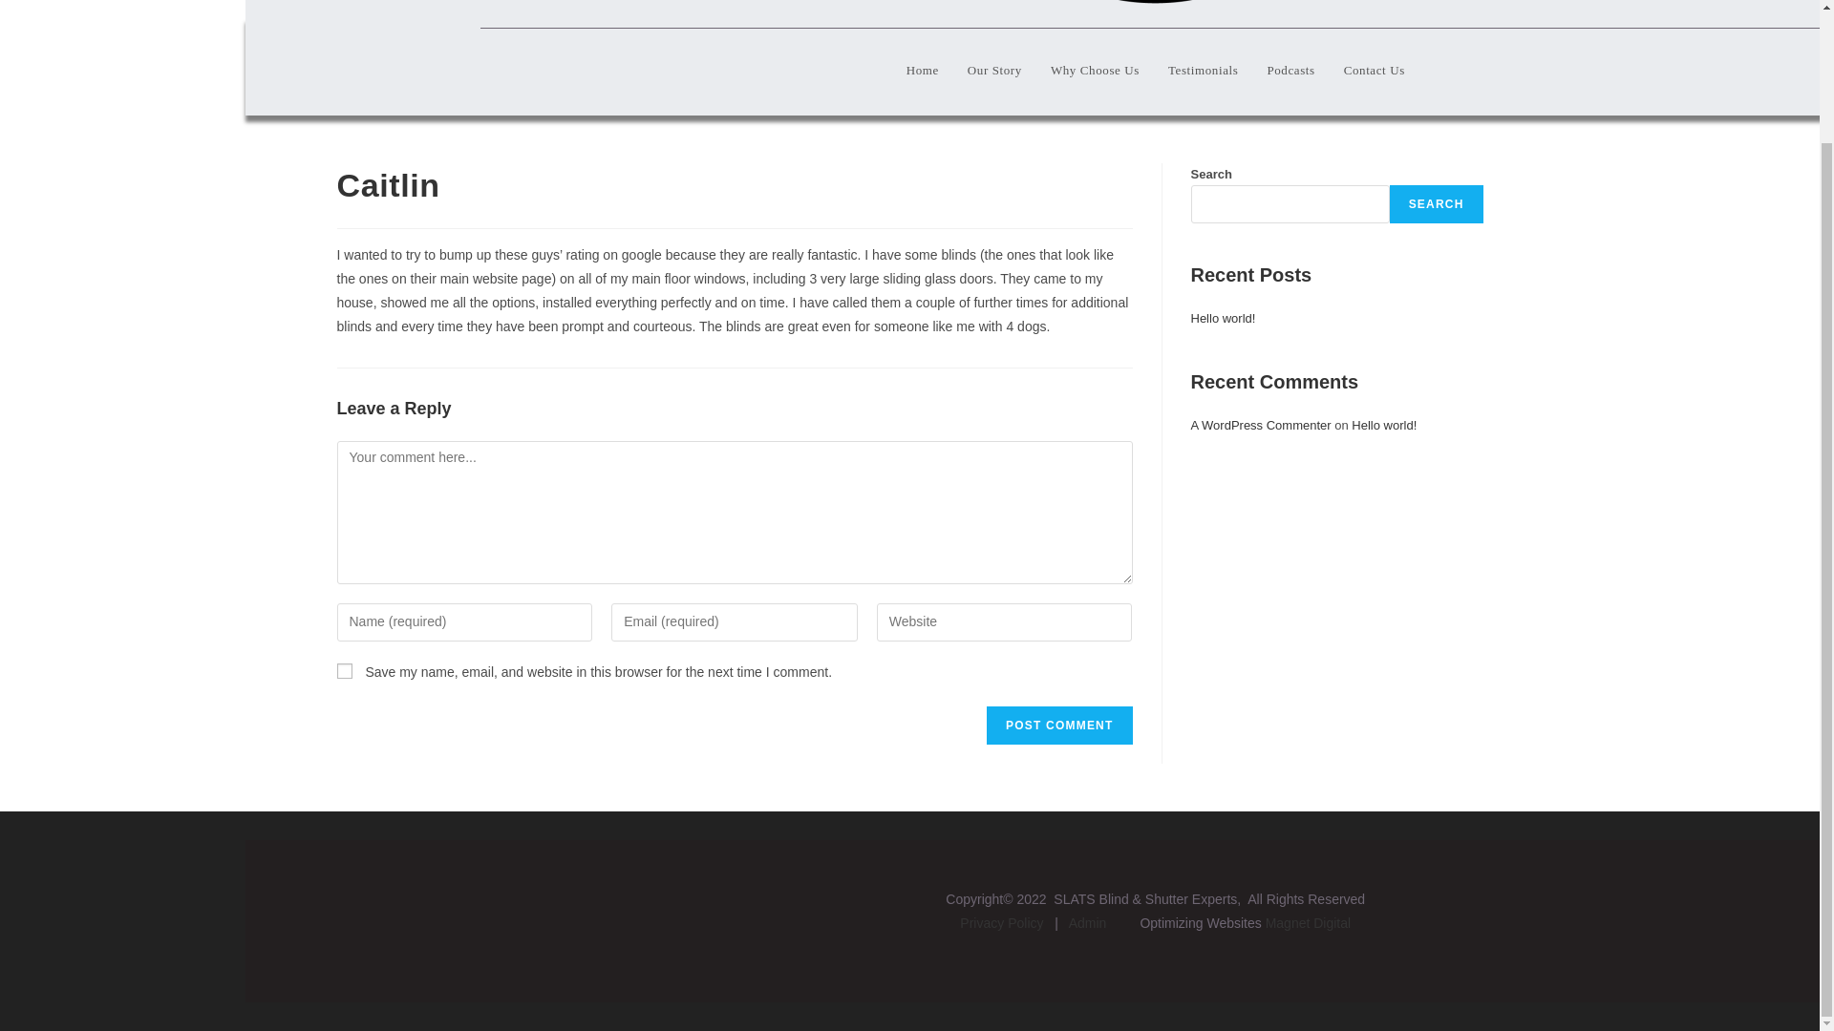  Describe the element at coordinates (1088, 923) in the screenshot. I see `Admin` at that location.